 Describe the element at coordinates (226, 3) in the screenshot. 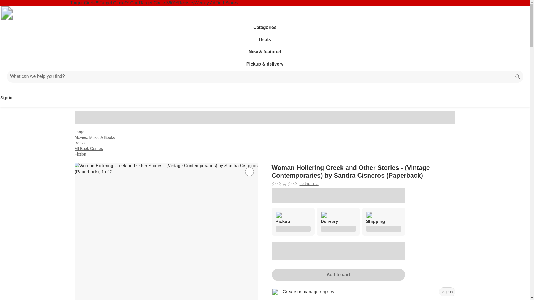

I see `Find Stores` at that location.